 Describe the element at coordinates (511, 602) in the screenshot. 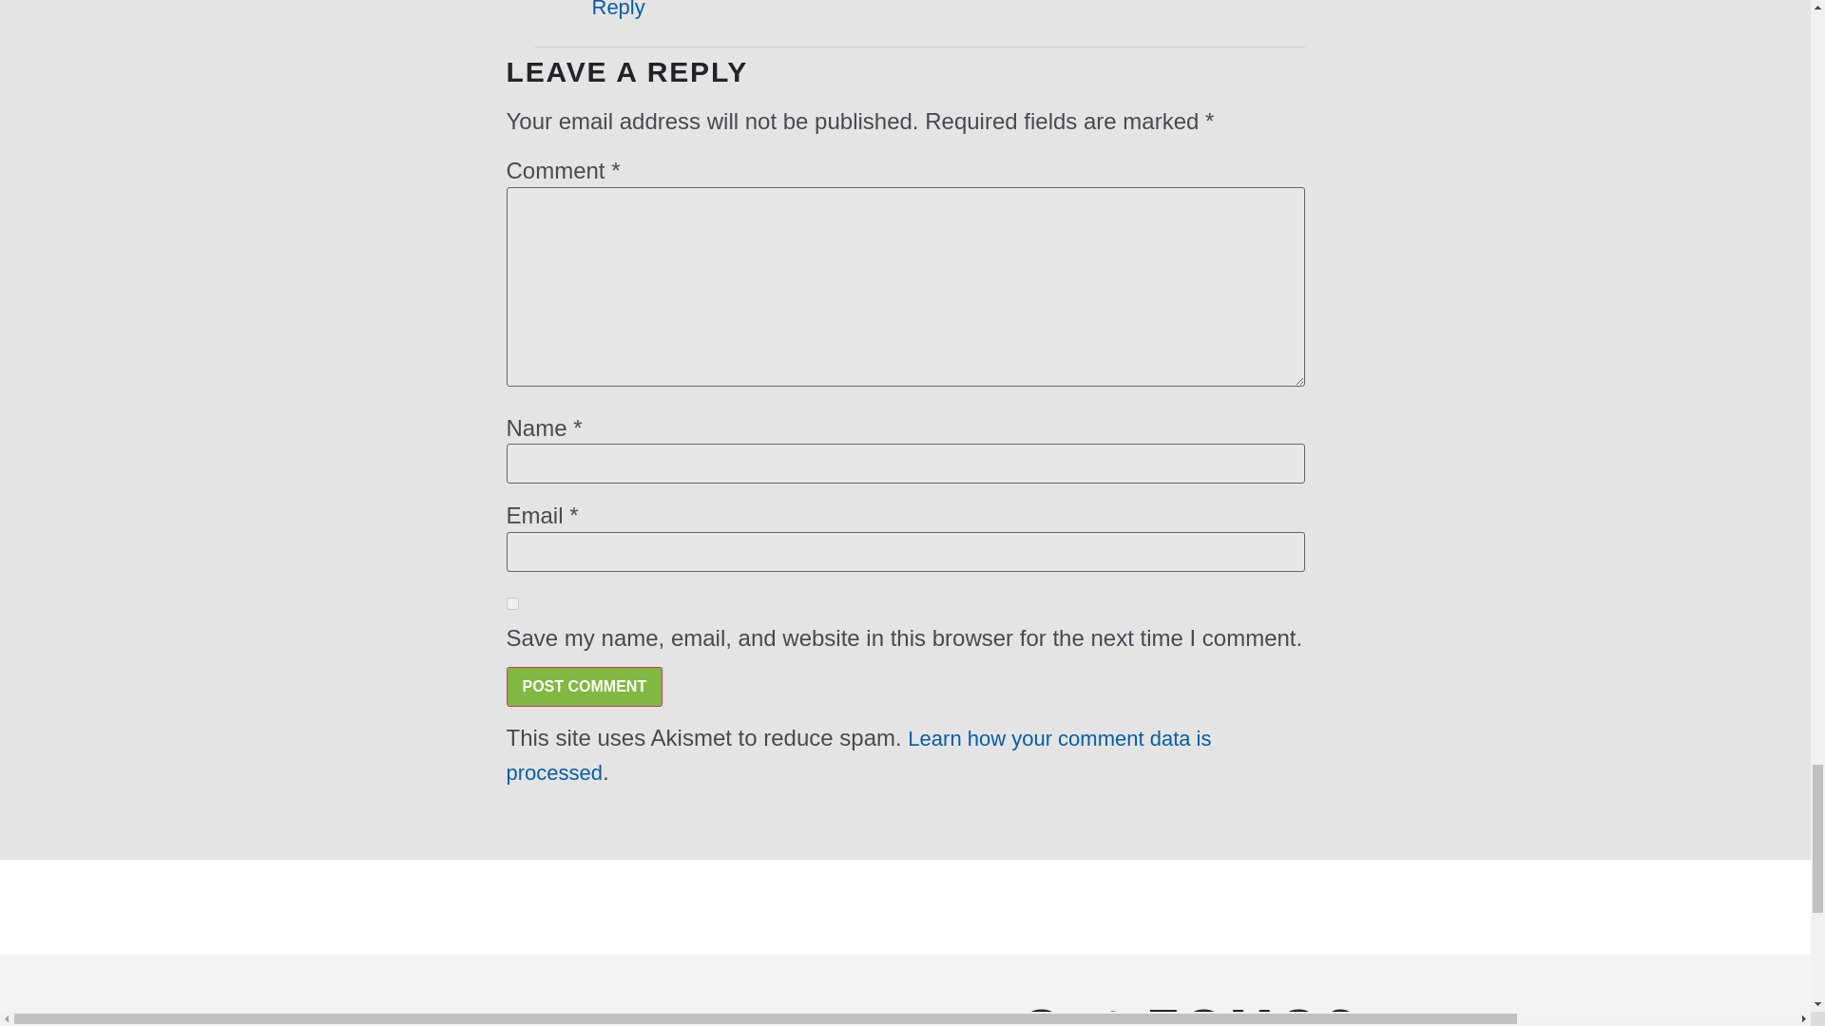

I see `yes` at that location.